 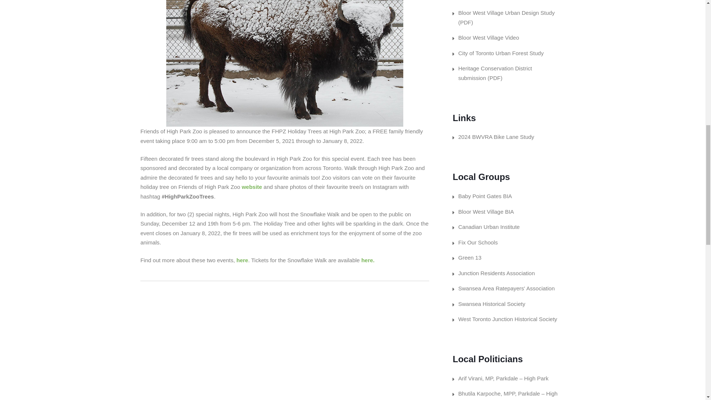 What do you see at coordinates (495, 137) in the screenshot?
I see `2024 Bike Land Study done by the BWVRA` at bounding box center [495, 137].